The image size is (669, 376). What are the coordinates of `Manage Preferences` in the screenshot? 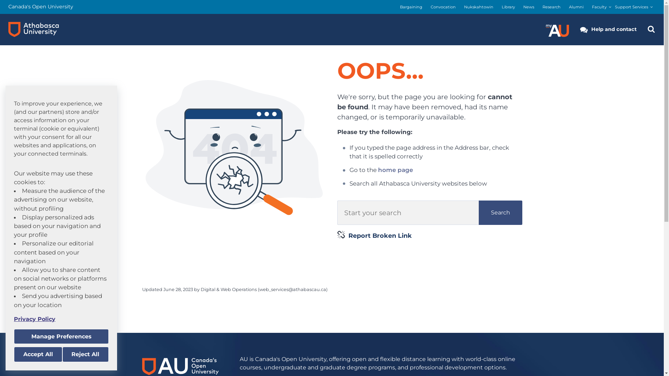 It's located at (61, 337).